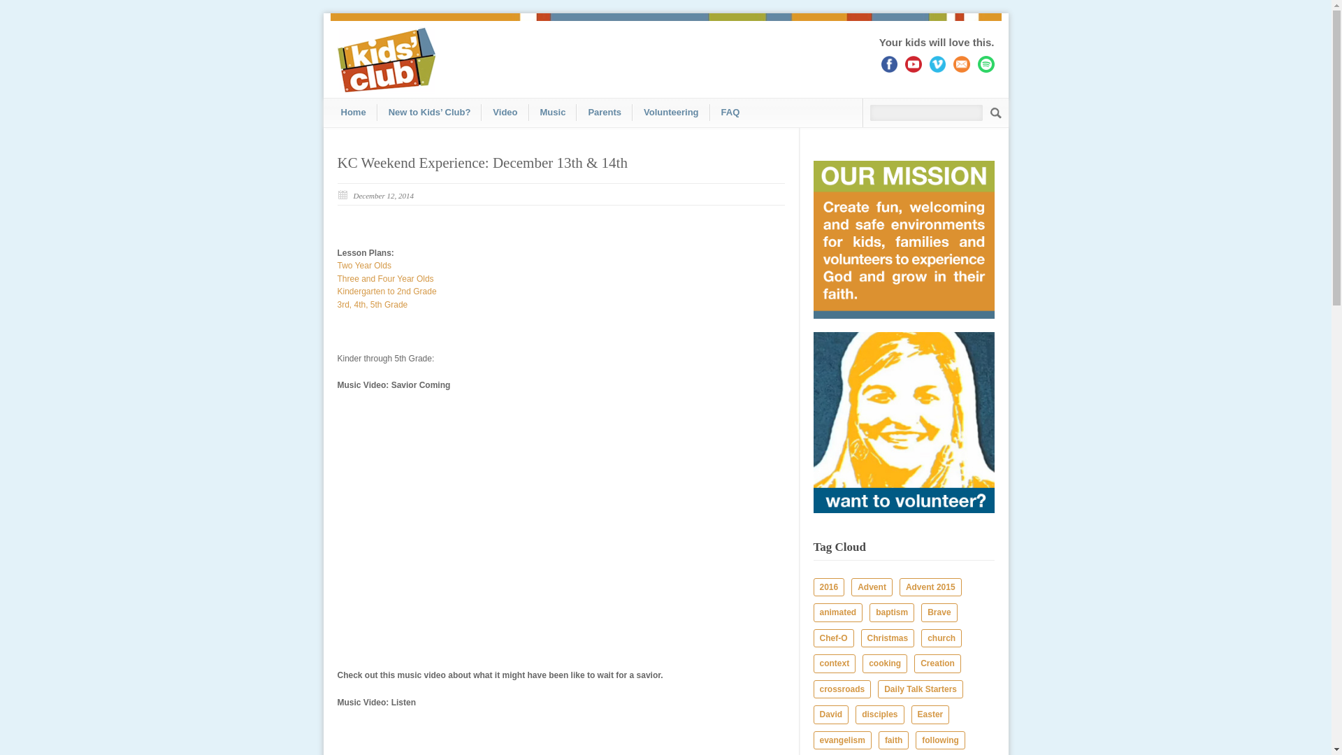 The height and width of the screenshot is (755, 1342). What do you see at coordinates (937, 664) in the screenshot?
I see `Creation` at bounding box center [937, 664].